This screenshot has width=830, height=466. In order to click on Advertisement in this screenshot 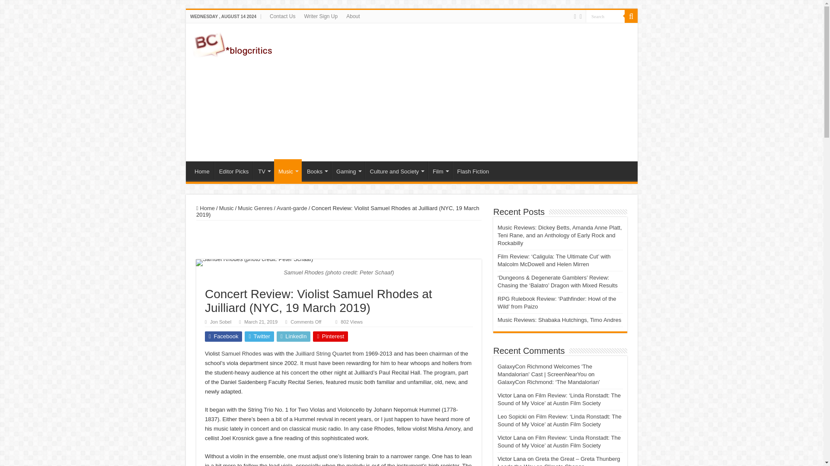, I will do `click(473, 92)`.